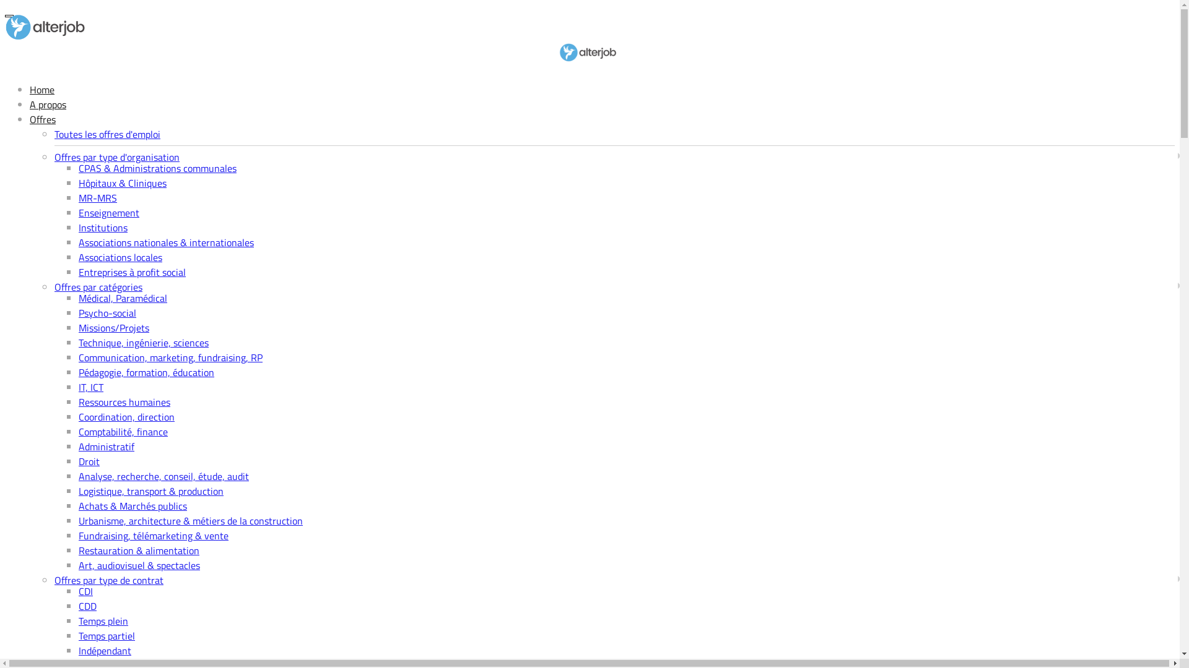  I want to click on CDD, so click(88, 606).